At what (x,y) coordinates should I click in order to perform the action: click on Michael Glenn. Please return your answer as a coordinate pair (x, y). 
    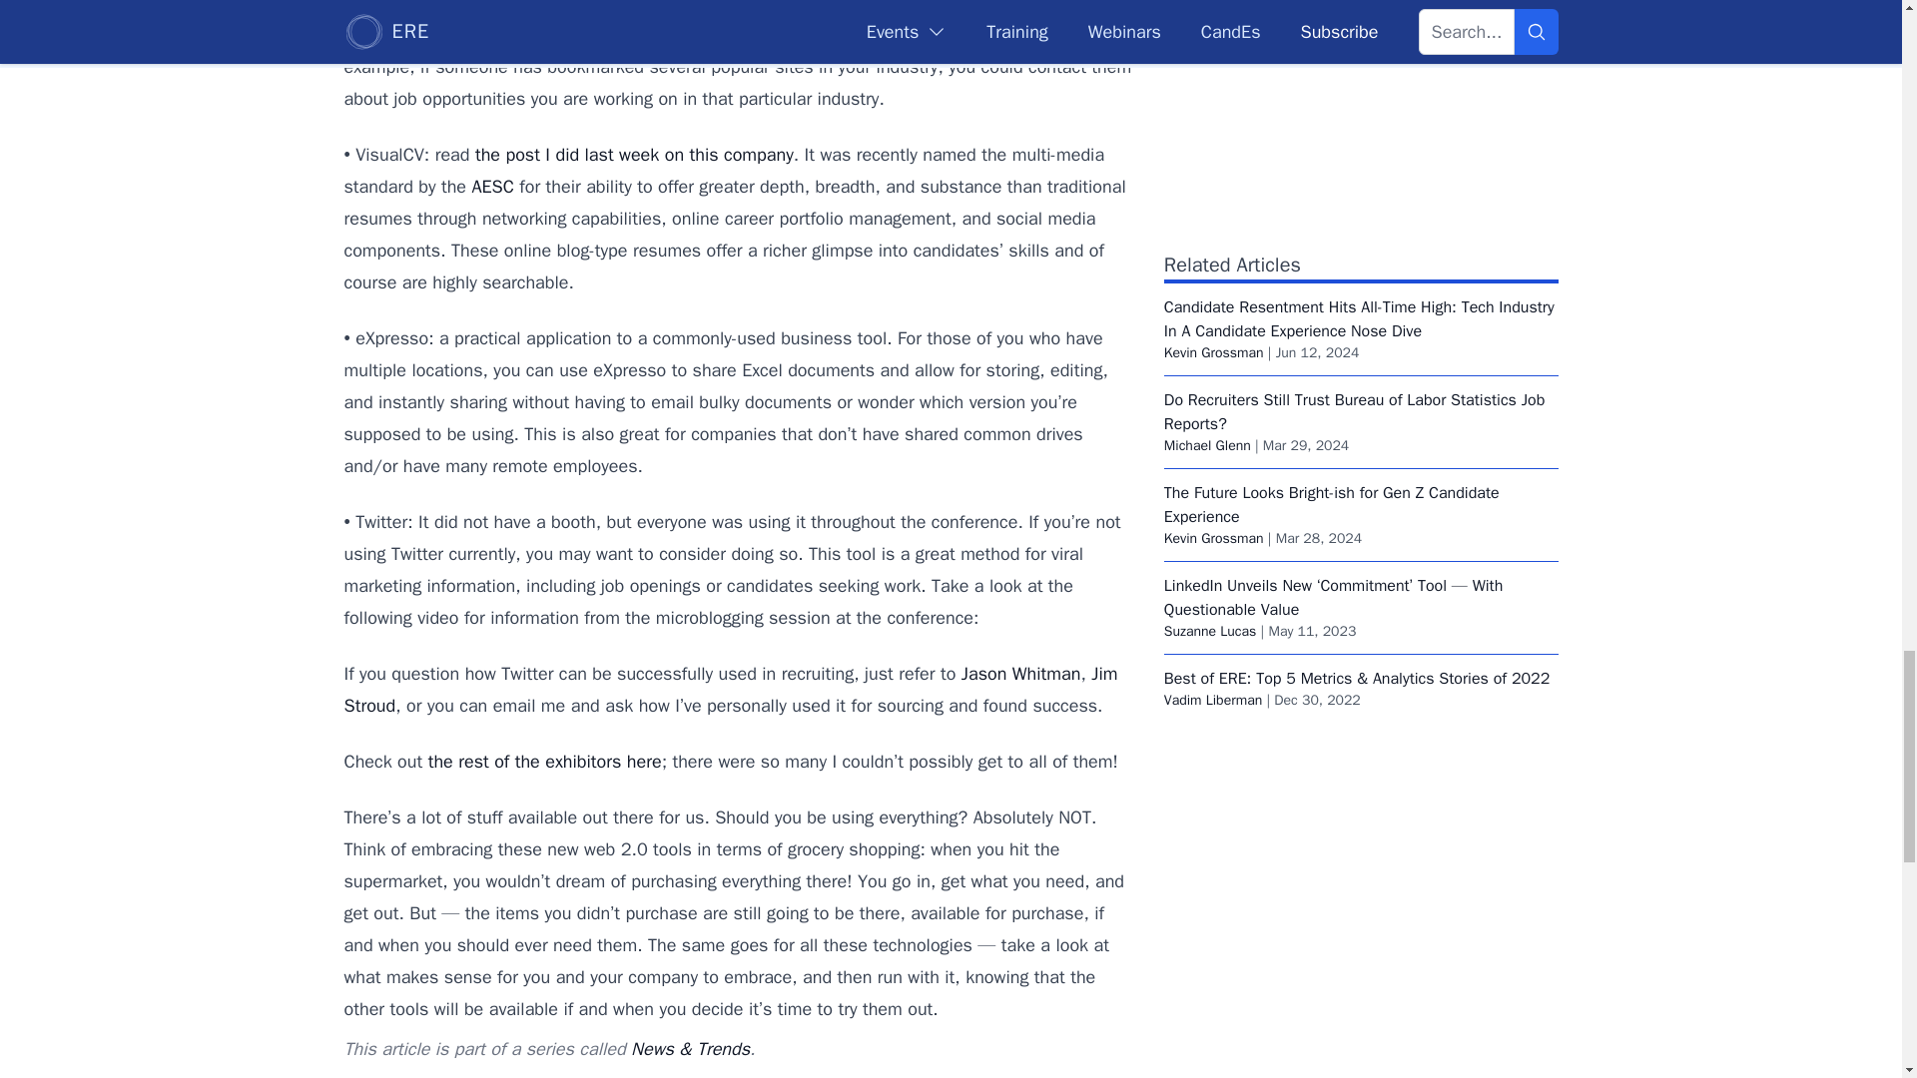
    Looking at the image, I should click on (1207, 445).